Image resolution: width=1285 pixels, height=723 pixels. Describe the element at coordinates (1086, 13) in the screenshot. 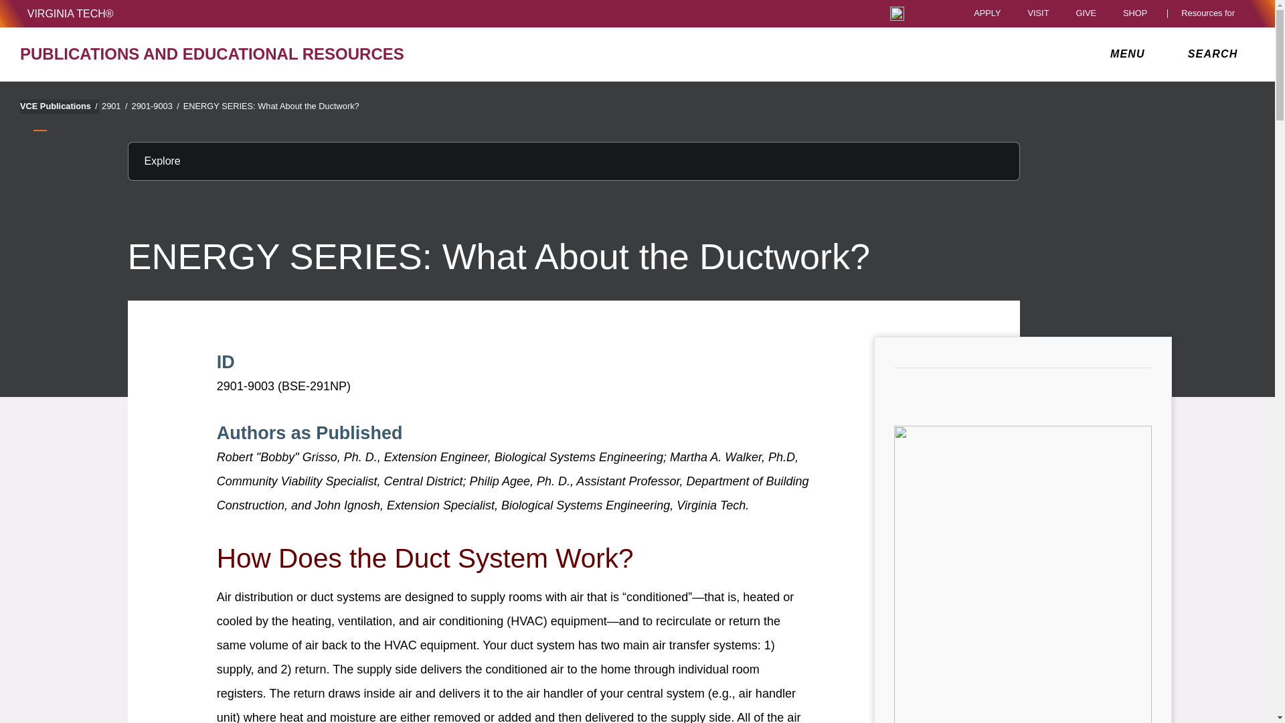

I see `GIVE` at that location.